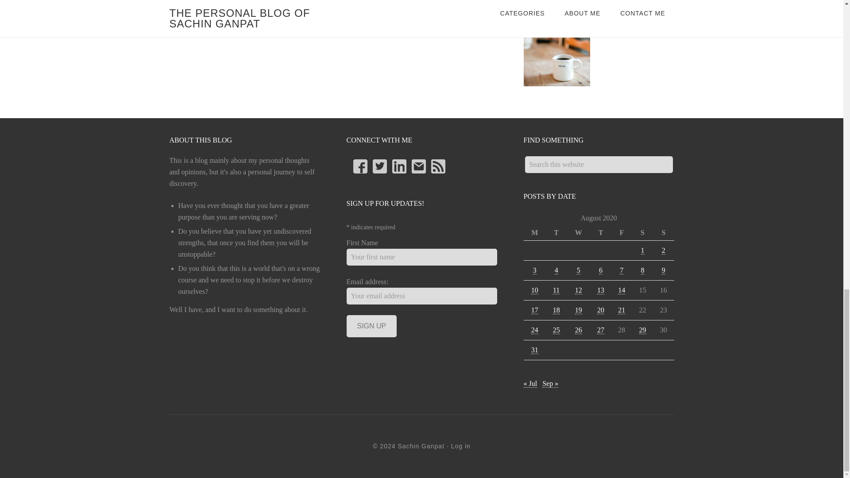 The width and height of the screenshot is (850, 478). Describe the element at coordinates (371, 326) in the screenshot. I see `Sign up` at that location.